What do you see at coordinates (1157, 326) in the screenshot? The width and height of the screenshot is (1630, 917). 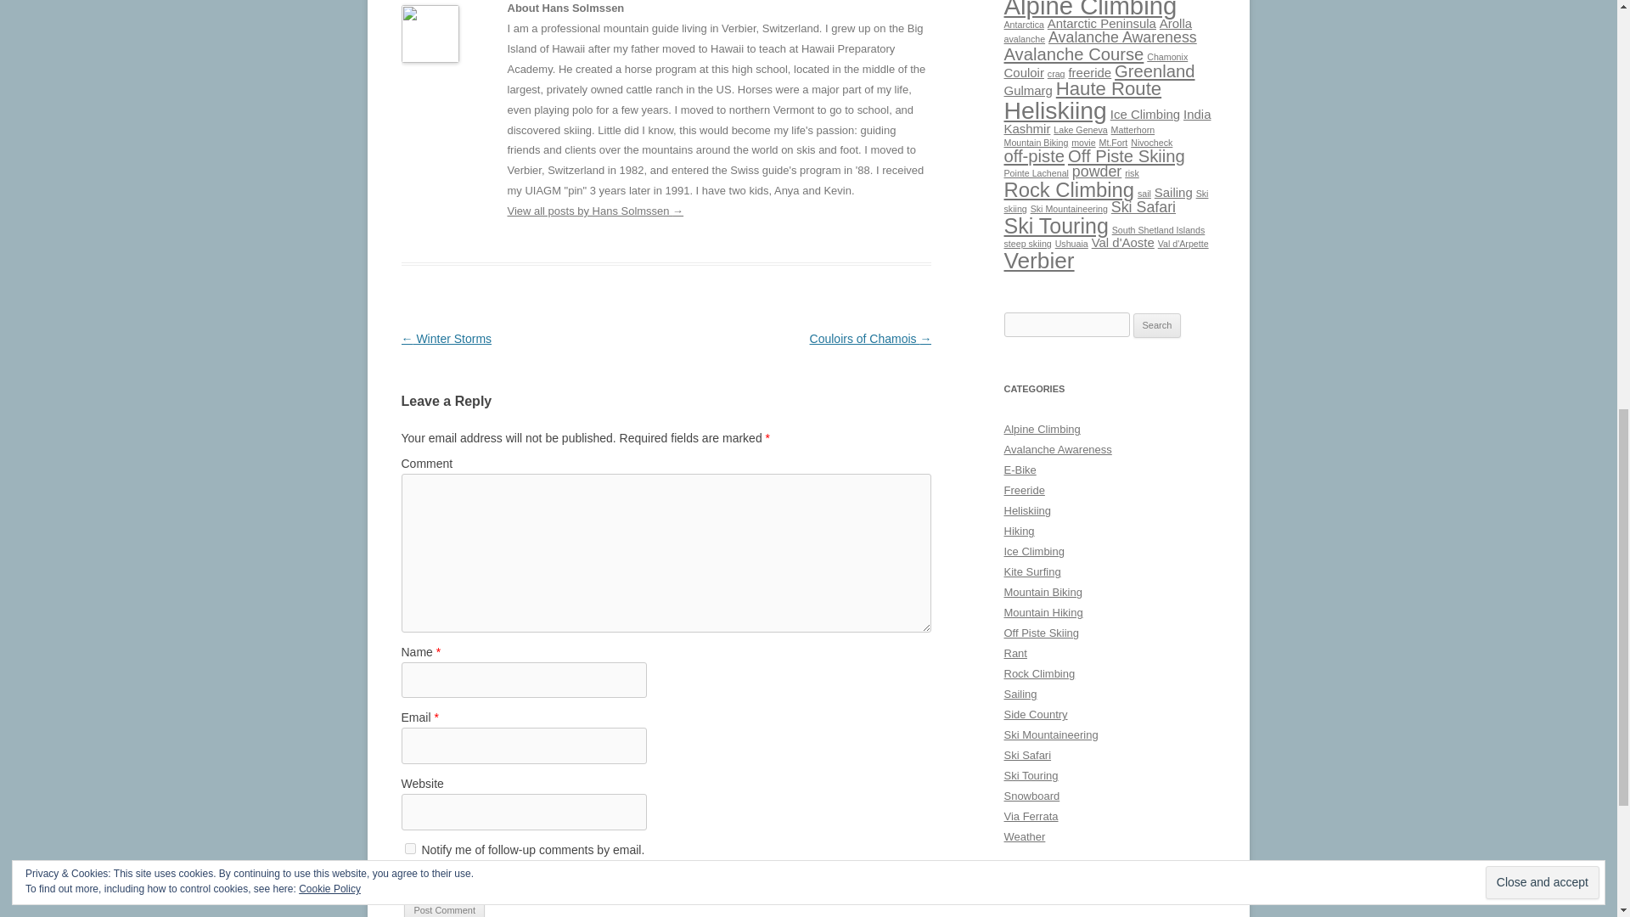 I see `Search` at bounding box center [1157, 326].